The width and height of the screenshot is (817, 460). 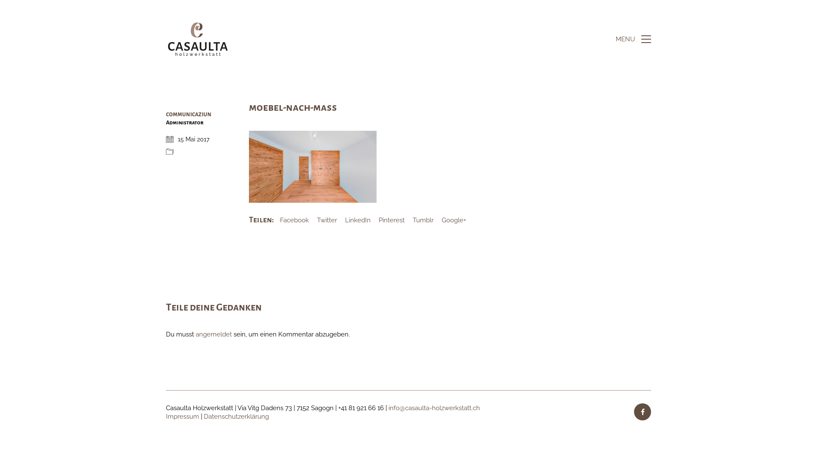 I want to click on Facebook, so click(x=294, y=221).